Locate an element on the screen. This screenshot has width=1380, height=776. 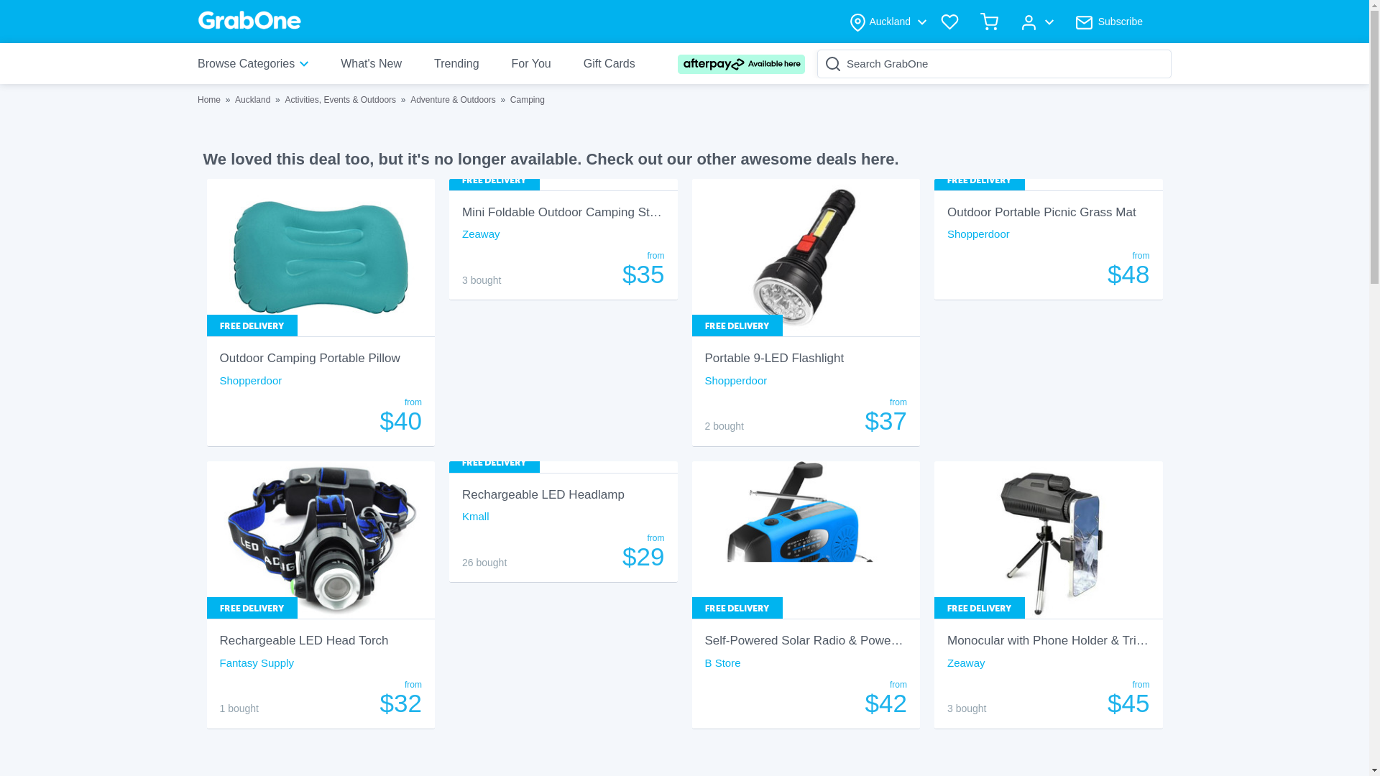
Home is located at coordinates (208, 99).